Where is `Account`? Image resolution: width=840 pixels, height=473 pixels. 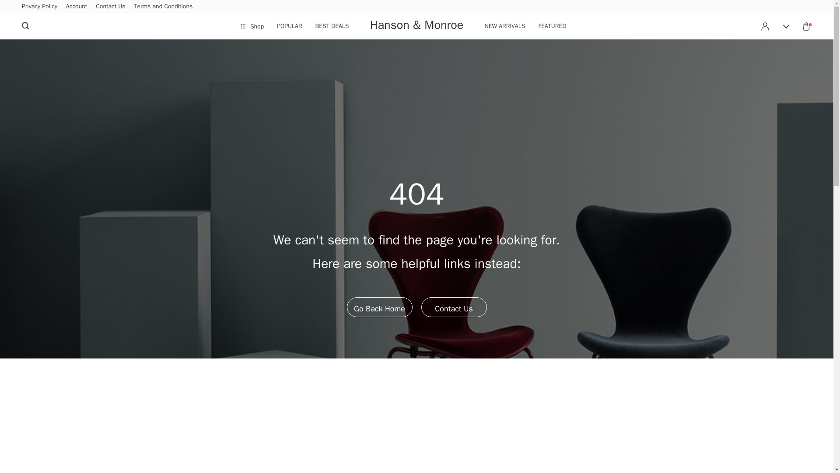
Account is located at coordinates (77, 6).